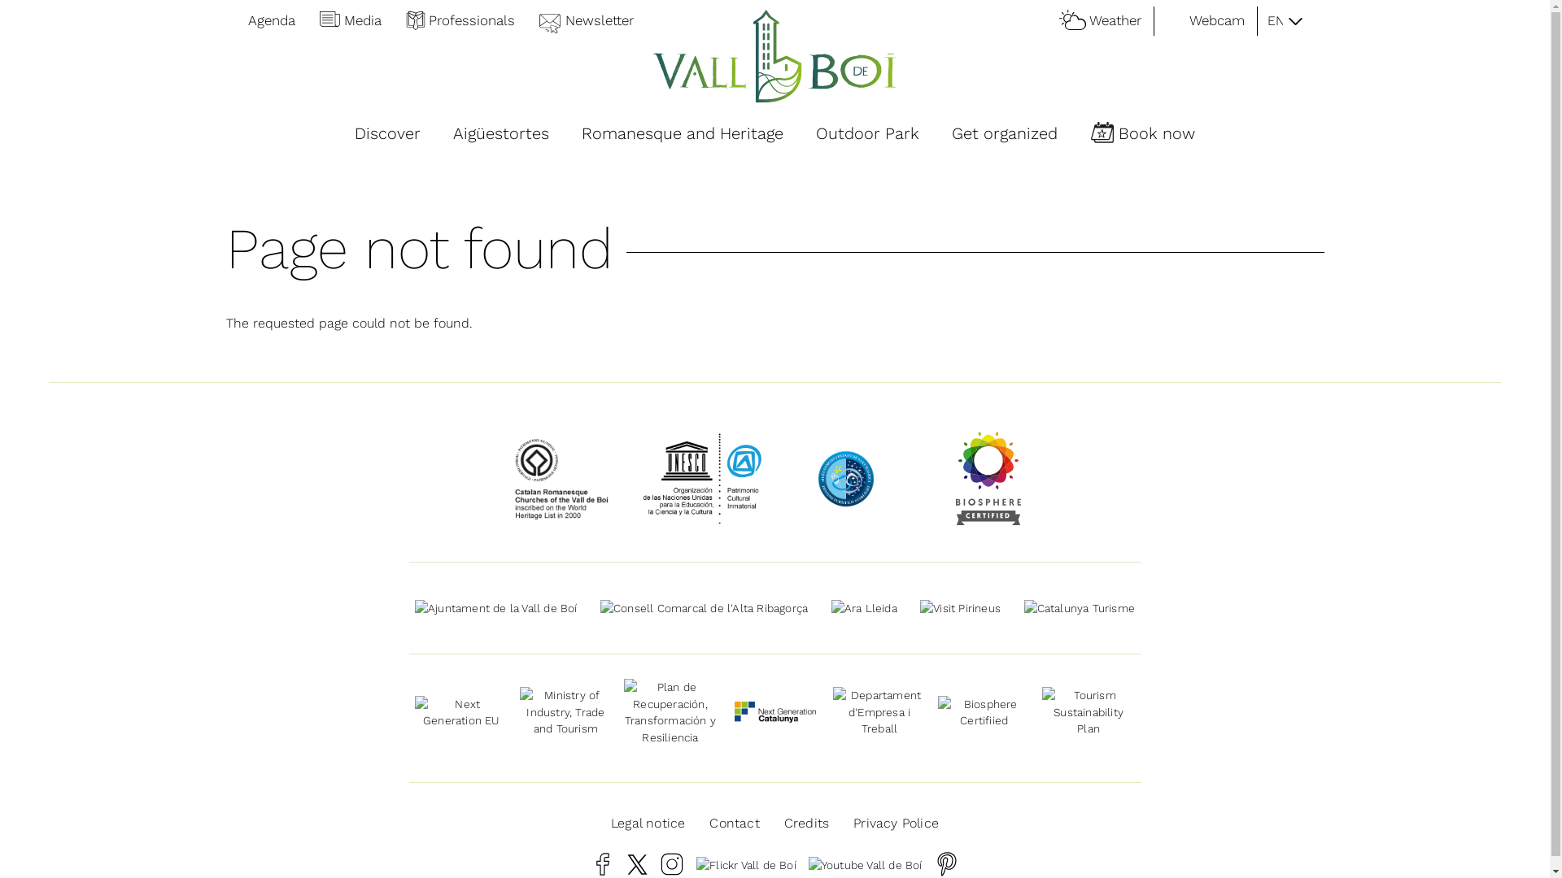 The image size is (1562, 878). Describe the element at coordinates (566, 712) in the screenshot. I see `Ministry of Industry, Trade and Tourism` at that location.